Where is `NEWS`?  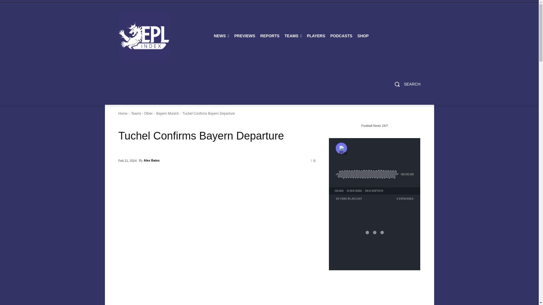 NEWS is located at coordinates (221, 36).